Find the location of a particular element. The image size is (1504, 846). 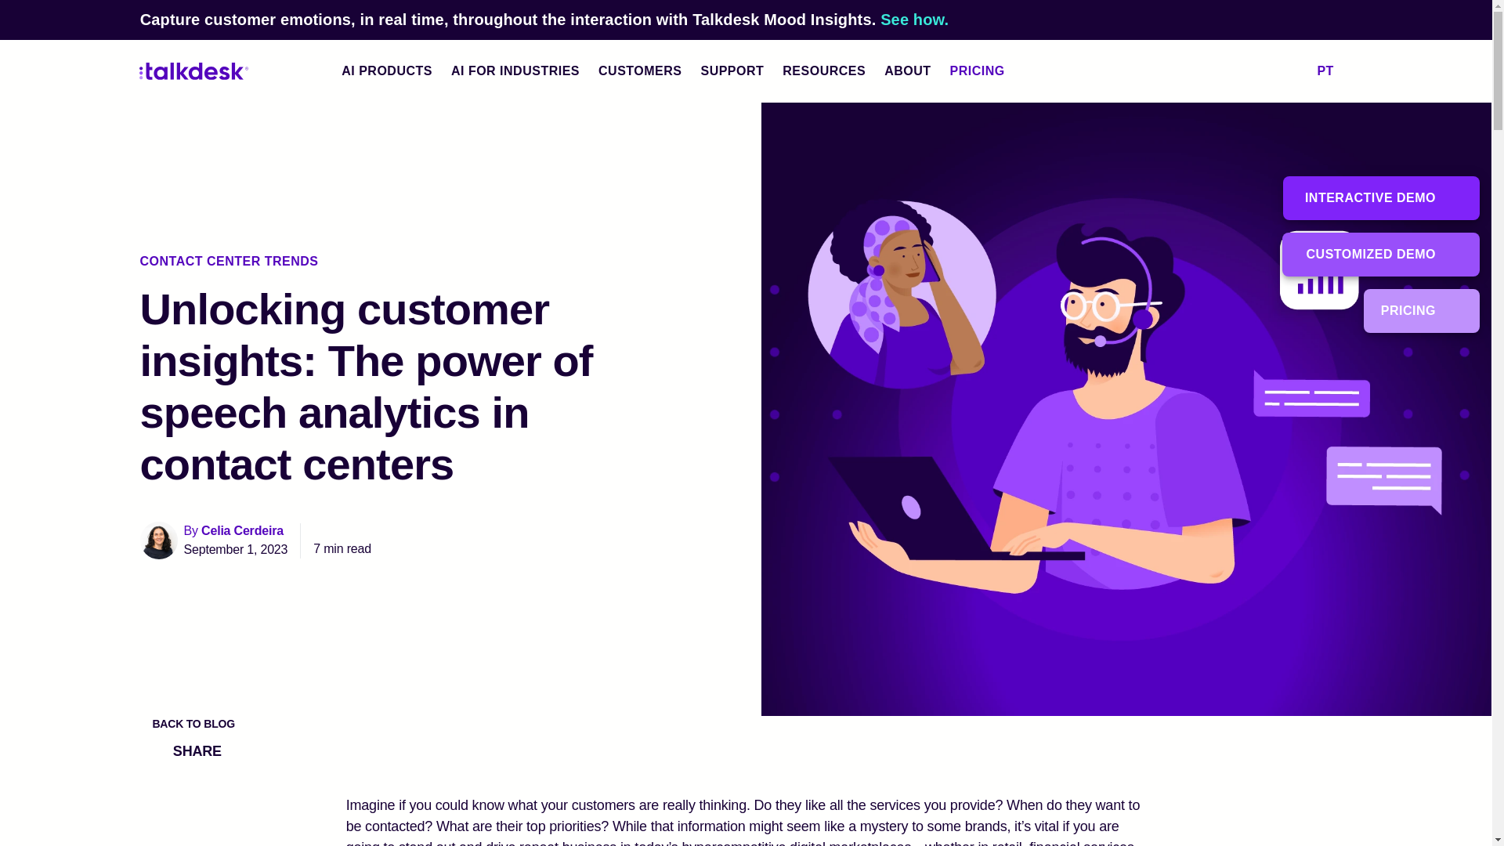

PRICING is located at coordinates (989, 70).